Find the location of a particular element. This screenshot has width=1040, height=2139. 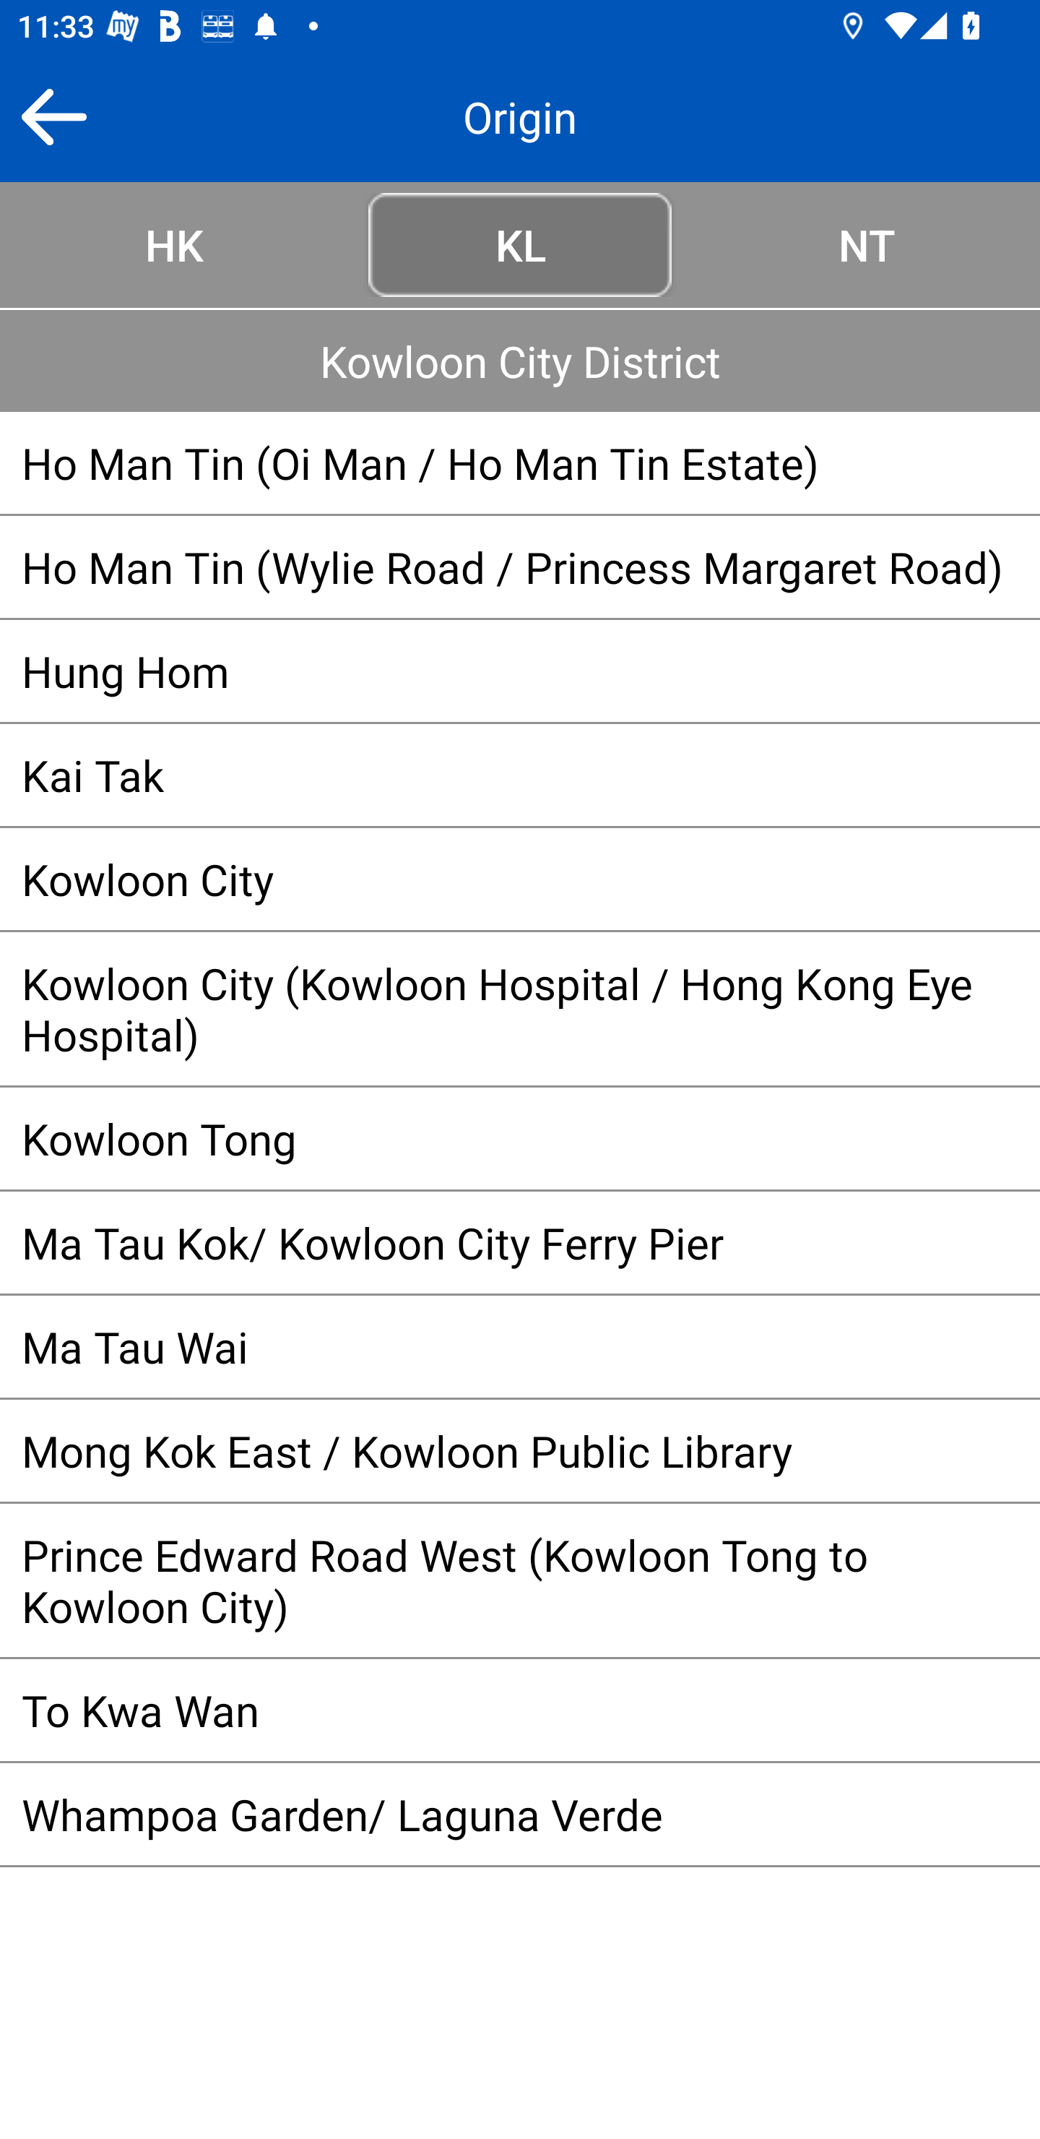

Whampoa Garden/ Laguna Verde is located at coordinates (520, 1814).